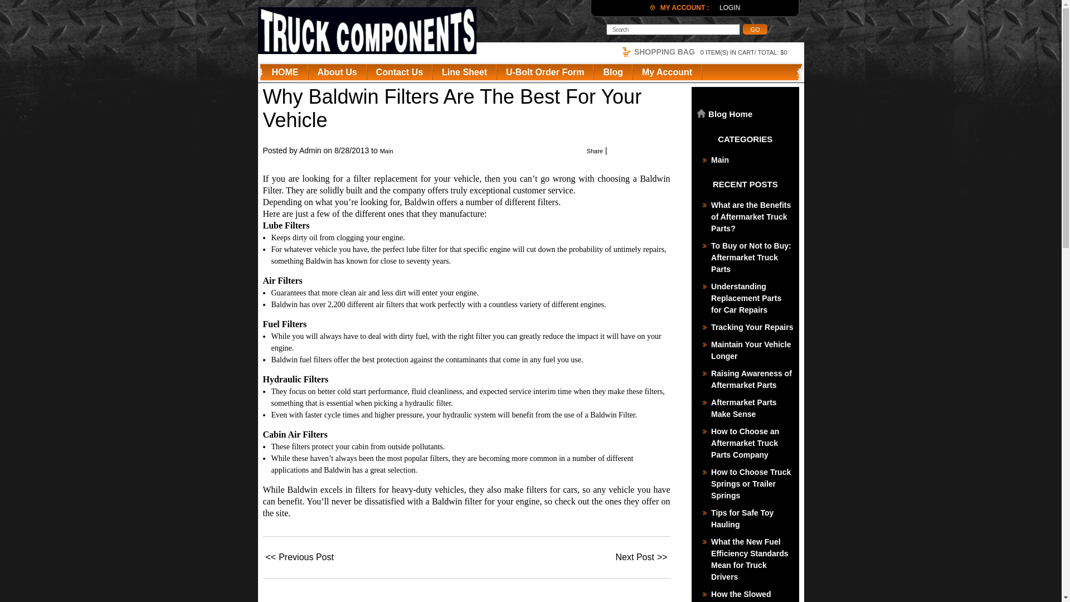 Image resolution: width=1070 pixels, height=602 pixels. Describe the element at coordinates (337, 72) in the screenshot. I see `About Us` at that location.